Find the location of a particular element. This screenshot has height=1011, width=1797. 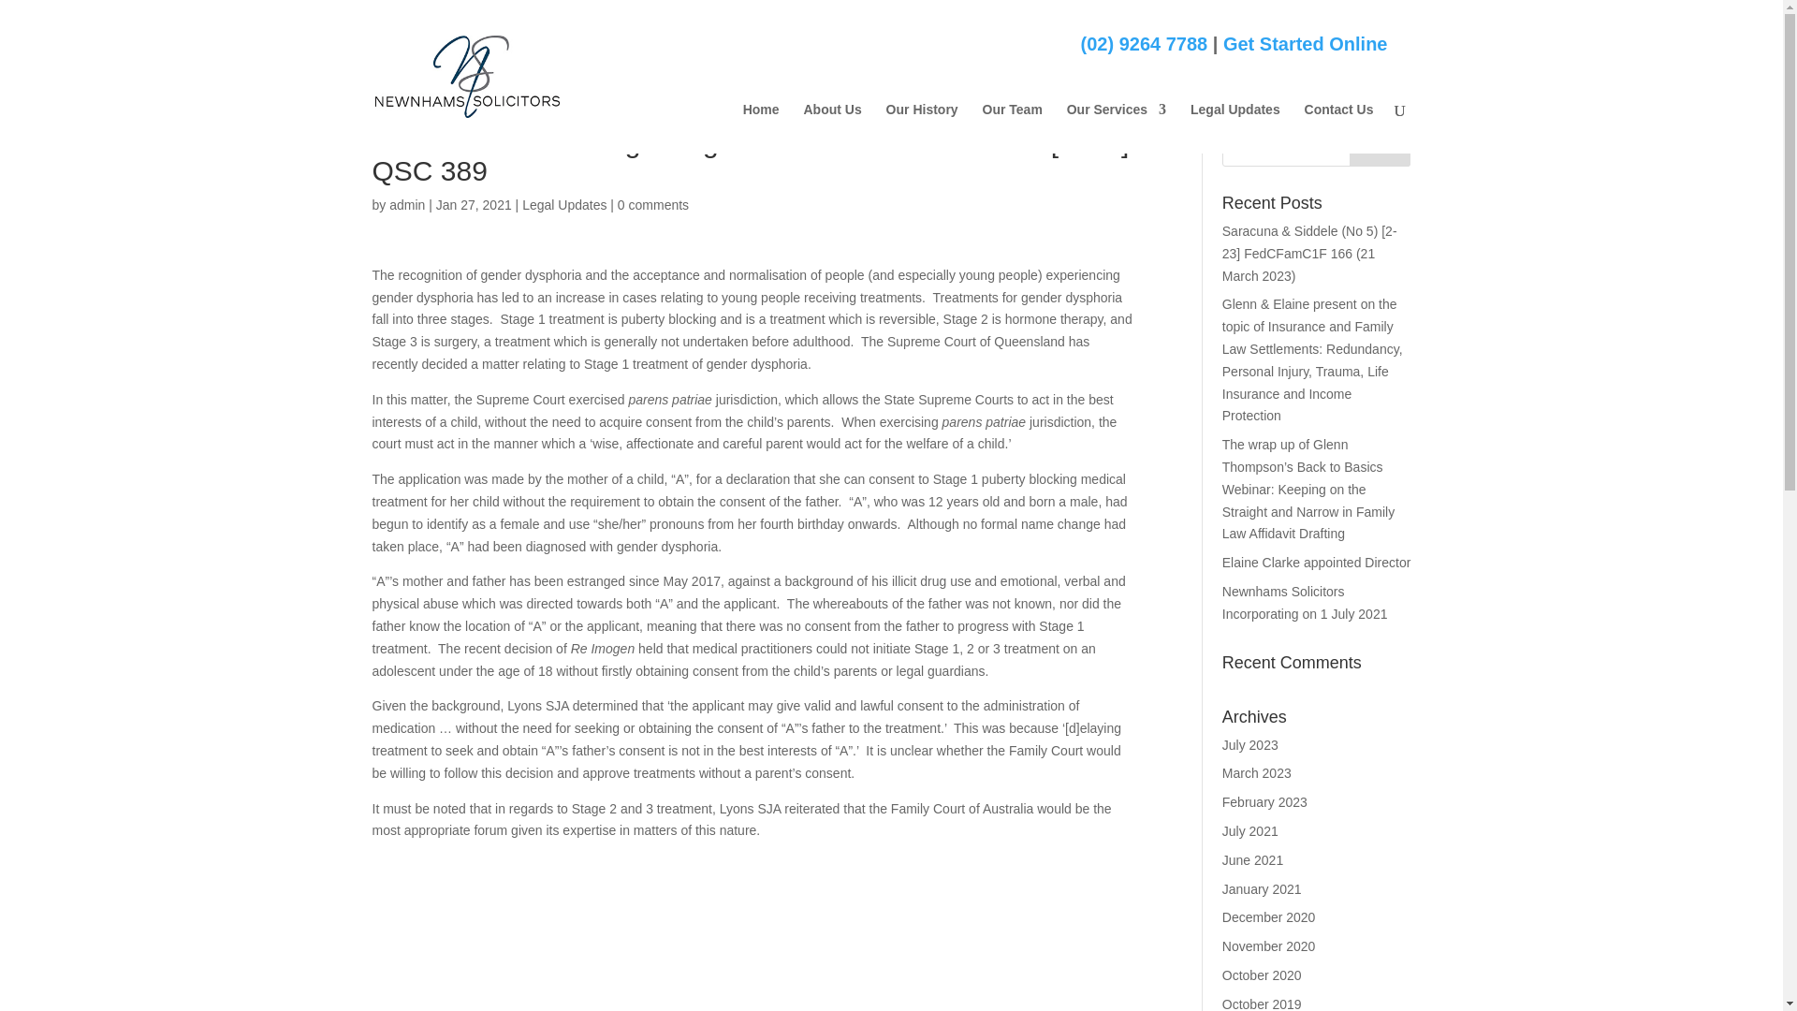

Our Team is located at coordinates (1013, 128).